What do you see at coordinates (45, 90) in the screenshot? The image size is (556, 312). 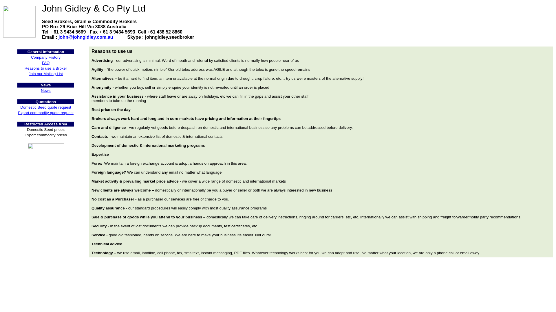 I see `News` at bounding box center [45, 90].